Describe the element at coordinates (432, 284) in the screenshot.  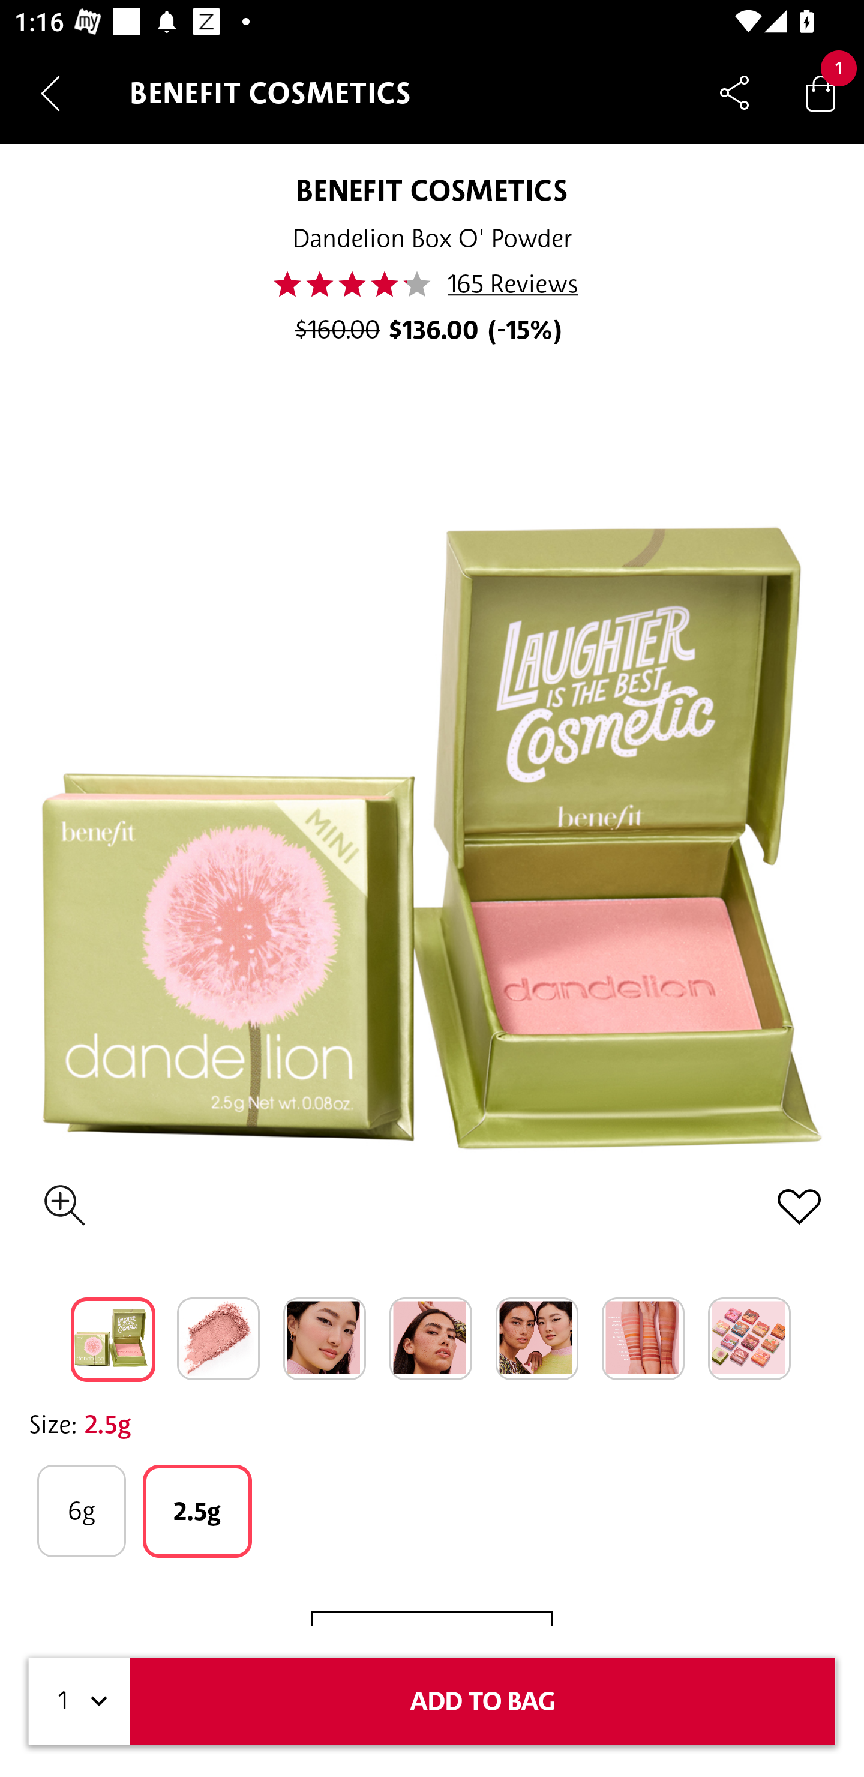
I see `42.0 165 Reviews` at that location.